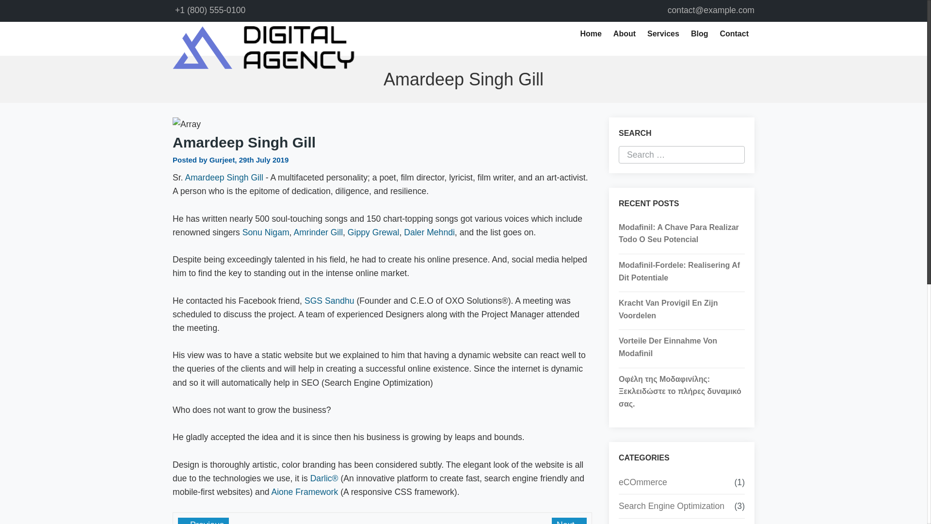 Image resolution: width=931 pixels, height=524 pixels. I want to click on Aione Framework, so click(304, 492).